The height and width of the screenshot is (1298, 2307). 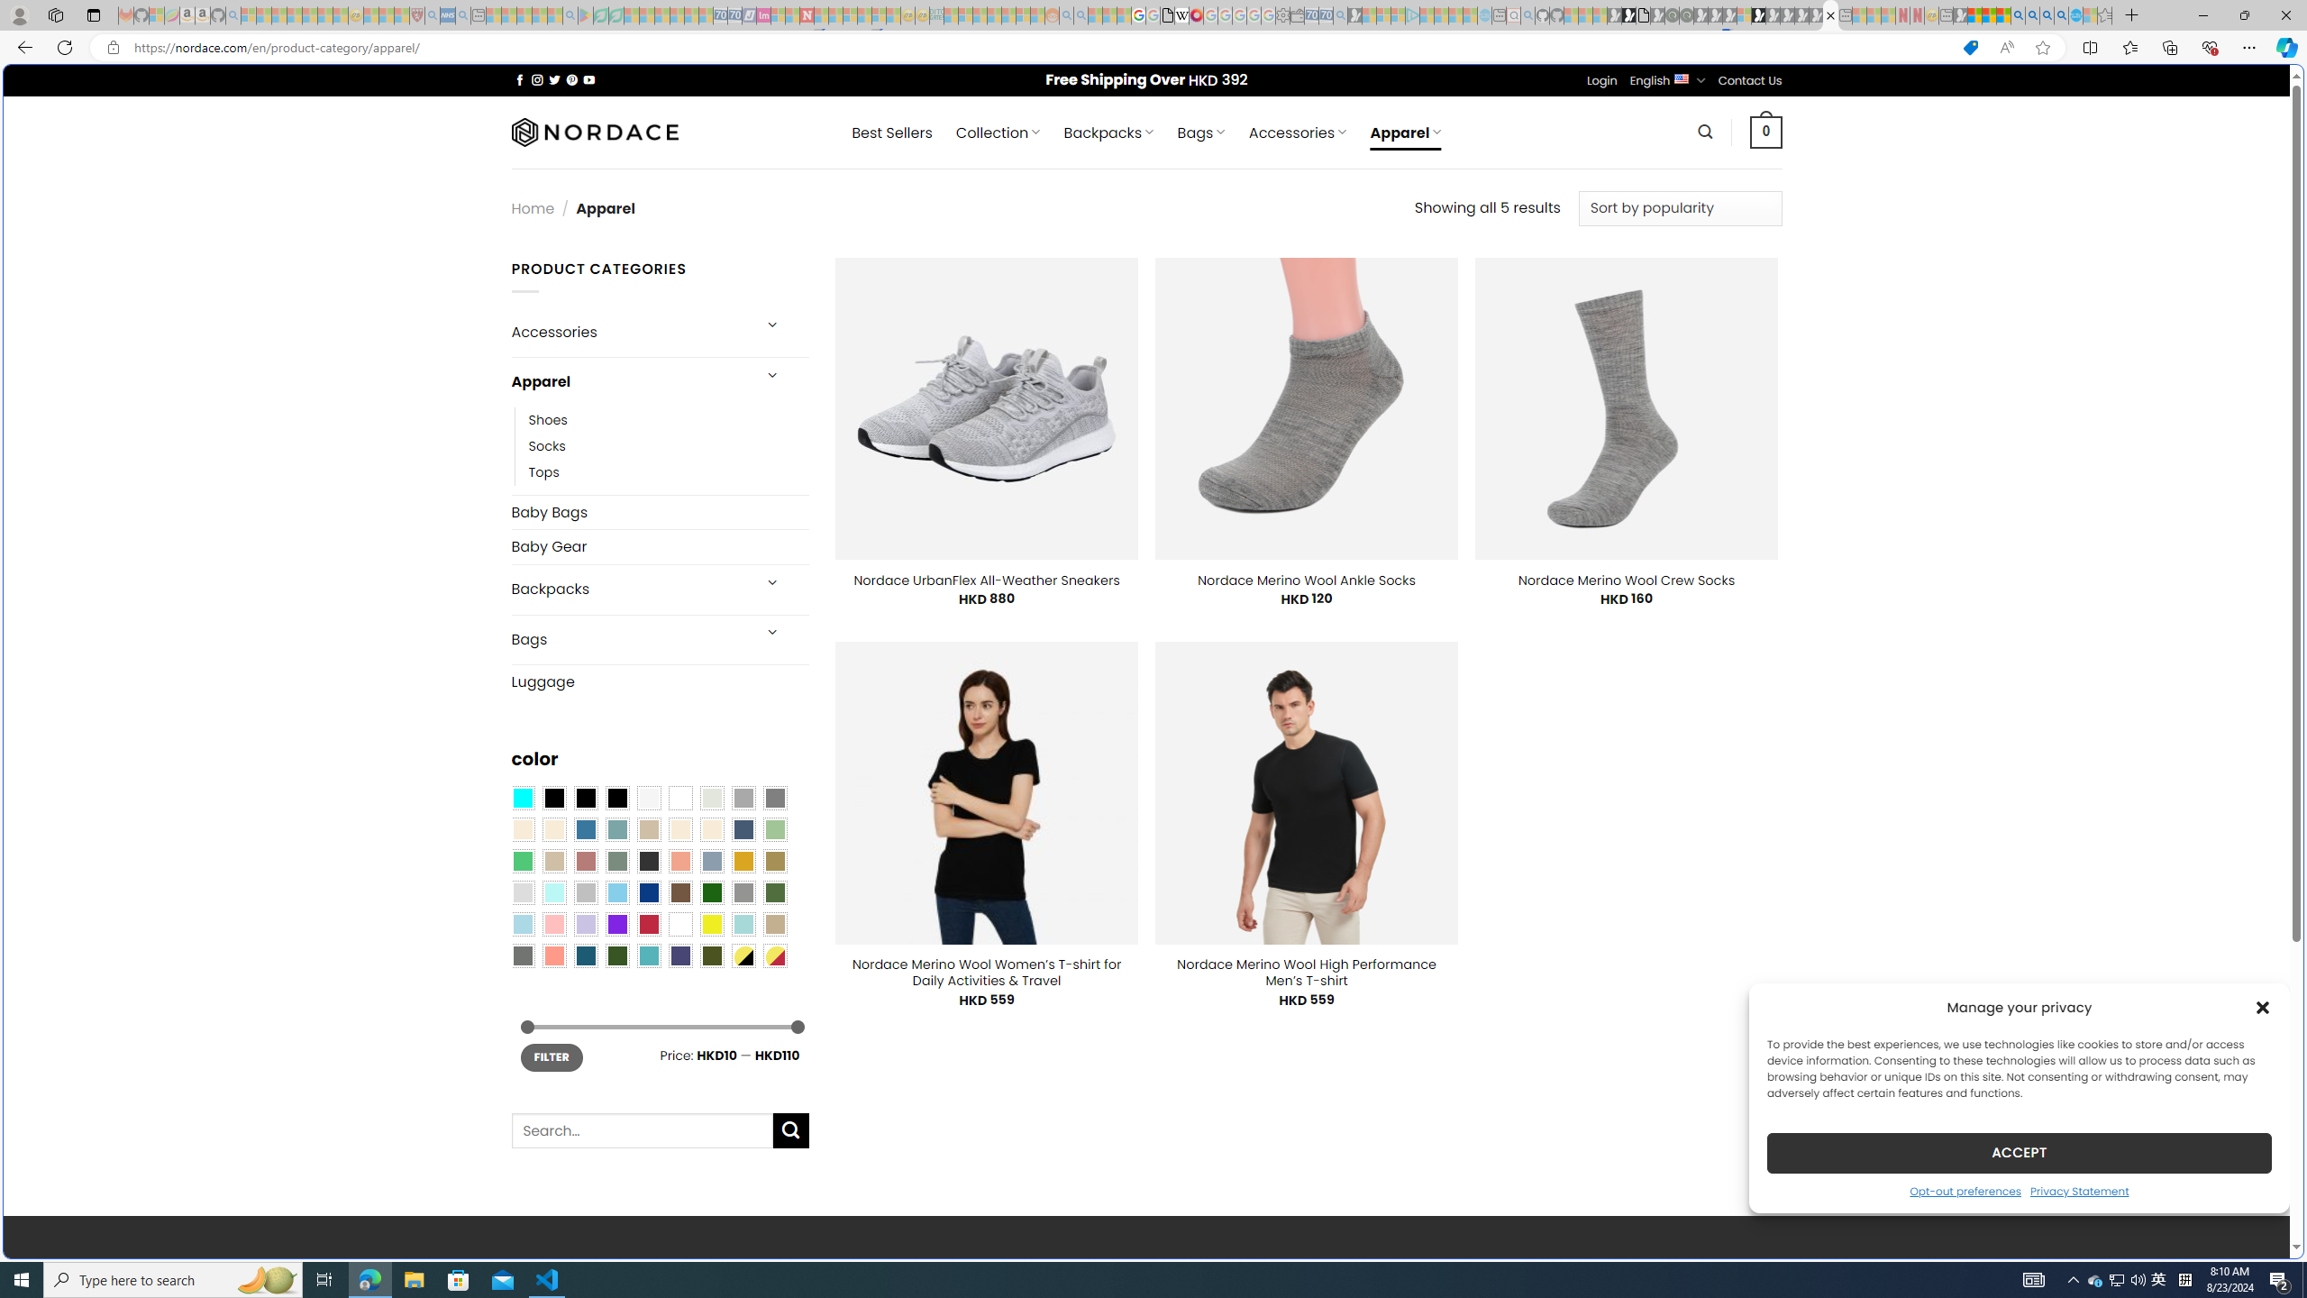 What do you see at coordinates (586, 860) in the screenshot?
I see `Rose` at bounding box center [586, 860].